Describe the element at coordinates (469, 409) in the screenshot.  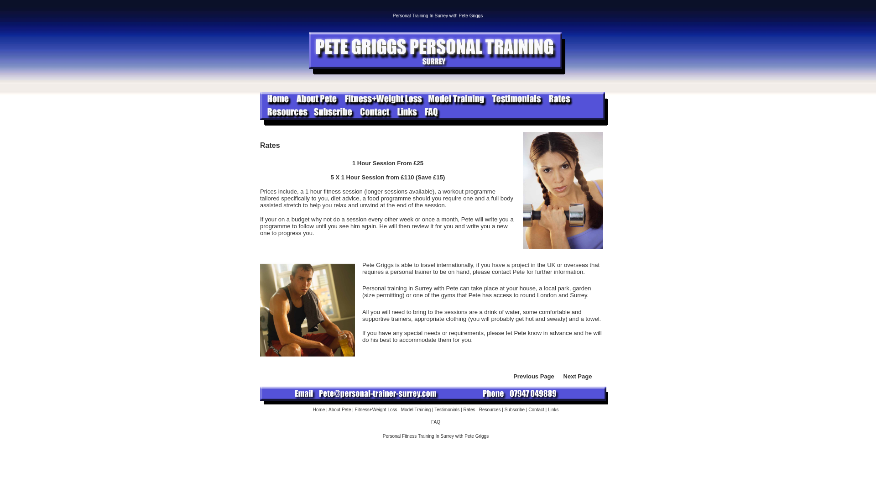
I see `Rates` at that location.